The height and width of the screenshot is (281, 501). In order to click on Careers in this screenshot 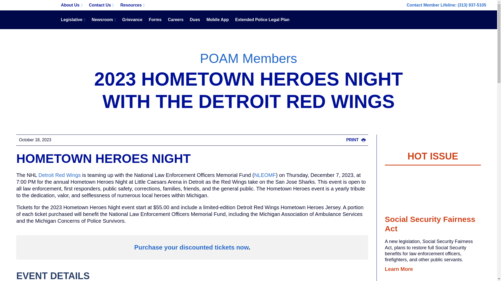, I will do `click(175, 20)`.